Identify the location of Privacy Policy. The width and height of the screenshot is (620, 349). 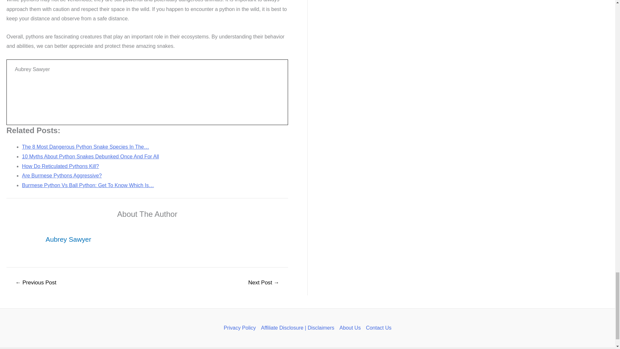
(241, 328).